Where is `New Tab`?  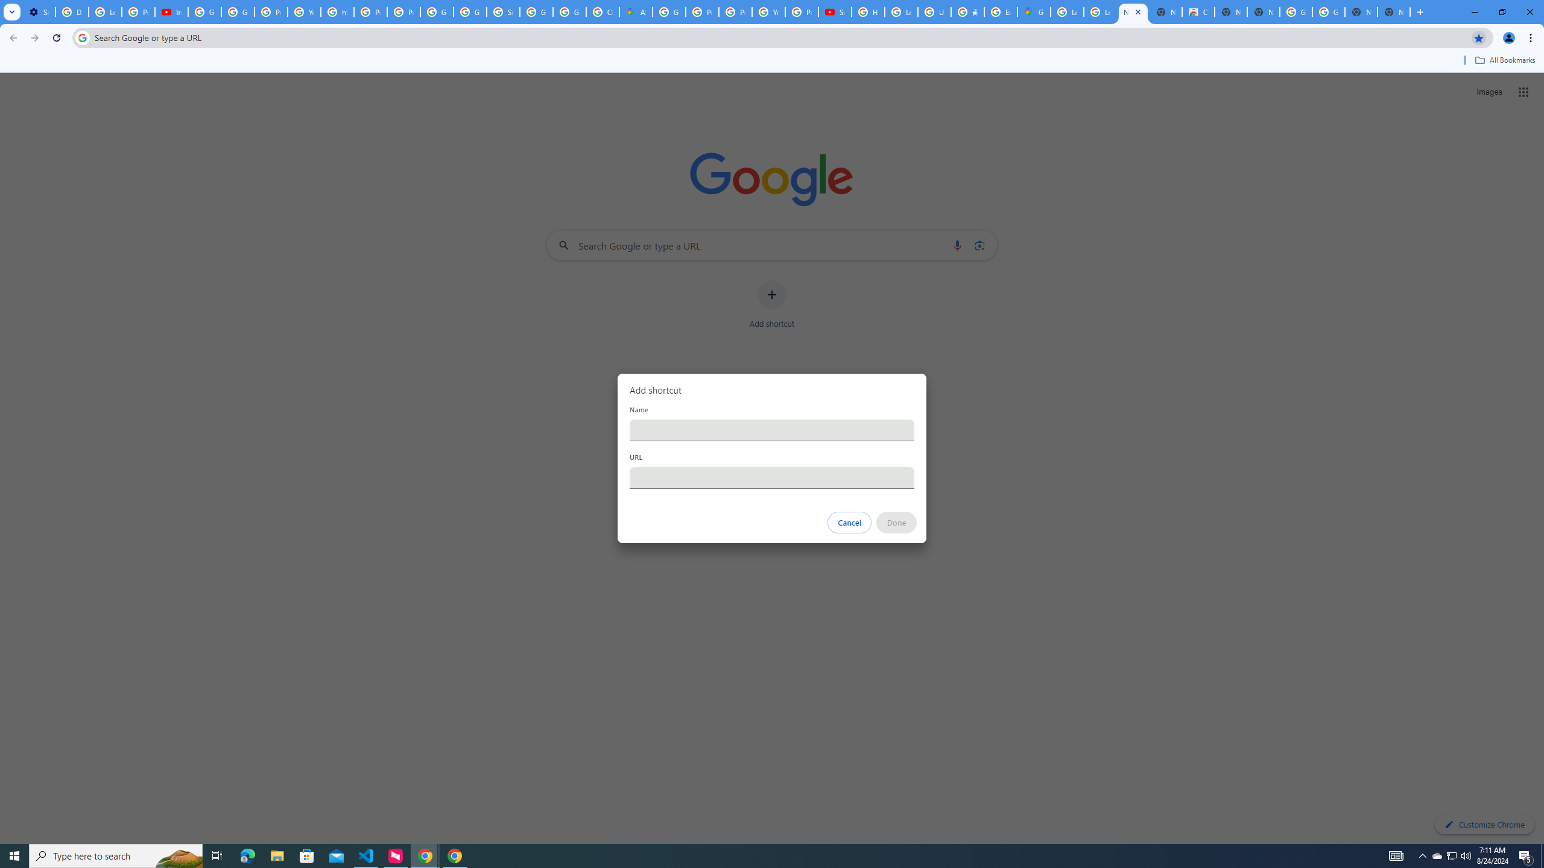 New Tab is located at coordinates (1394, 12).